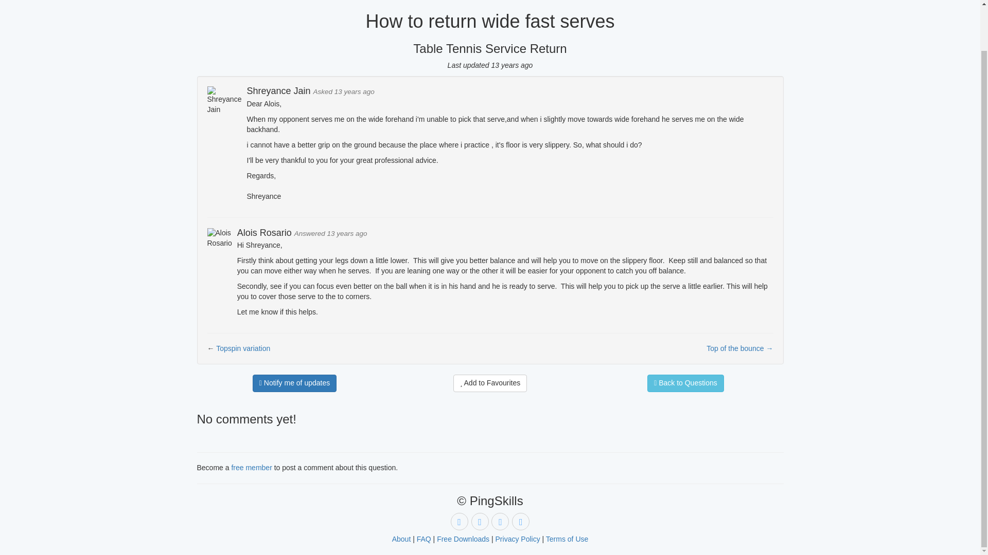  Describe the element at coordinates (463, 539) in the screenshot. I see `Free Downloads` at that location.